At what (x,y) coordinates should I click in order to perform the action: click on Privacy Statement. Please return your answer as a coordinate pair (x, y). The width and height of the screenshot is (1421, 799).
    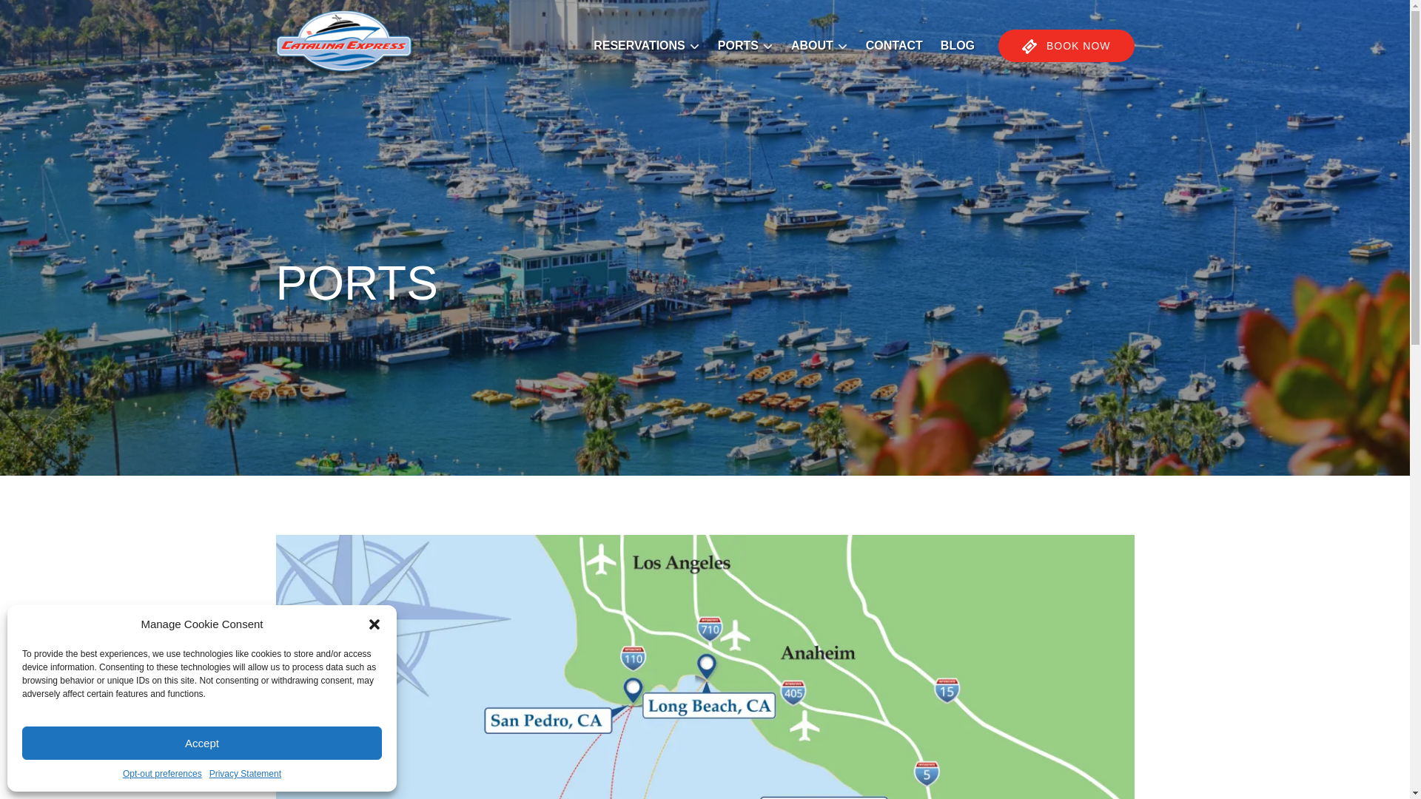
    Looking at the image, I should click on (245, 774).